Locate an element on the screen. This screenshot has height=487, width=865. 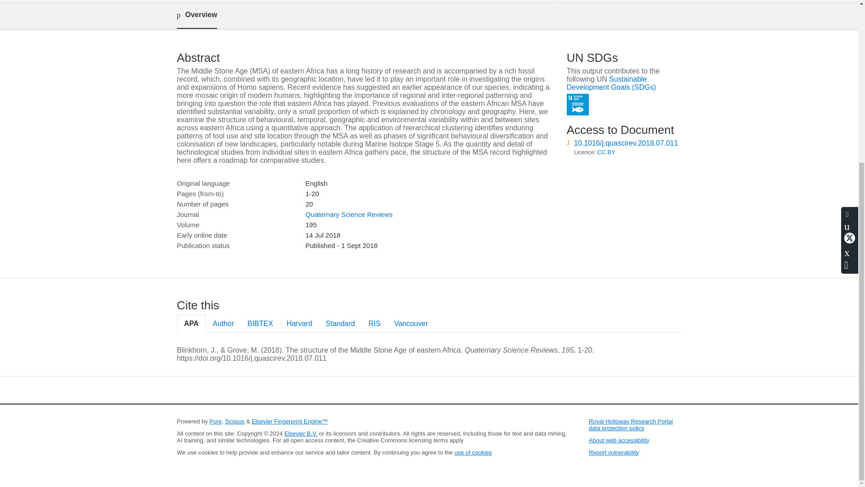
SDG 14 - Life Below Water is located at coordinates (578, 105).